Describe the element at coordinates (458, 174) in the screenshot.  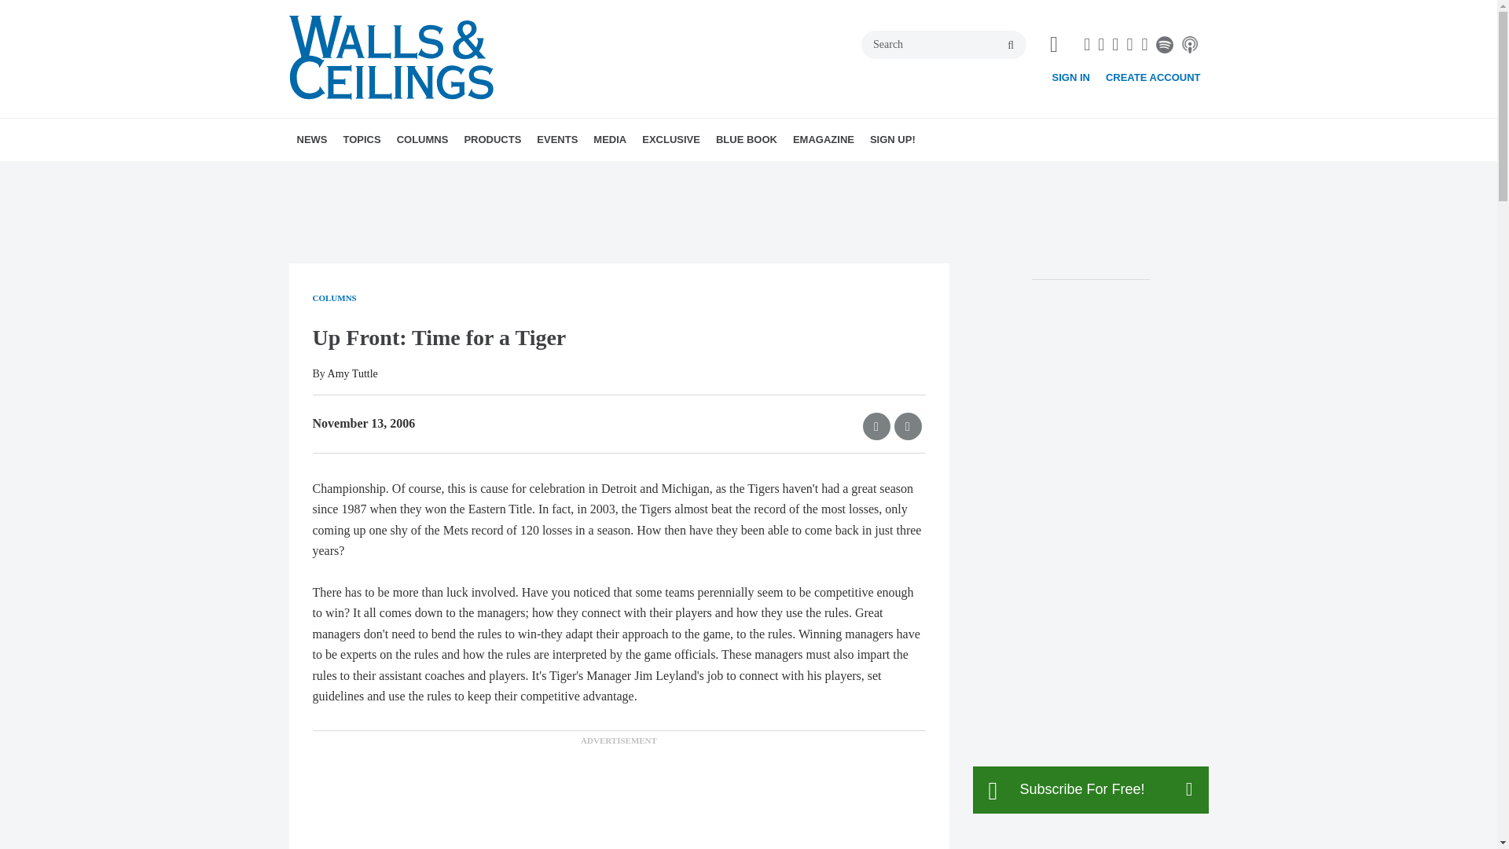
I see `FIREPROOFING` at that location.